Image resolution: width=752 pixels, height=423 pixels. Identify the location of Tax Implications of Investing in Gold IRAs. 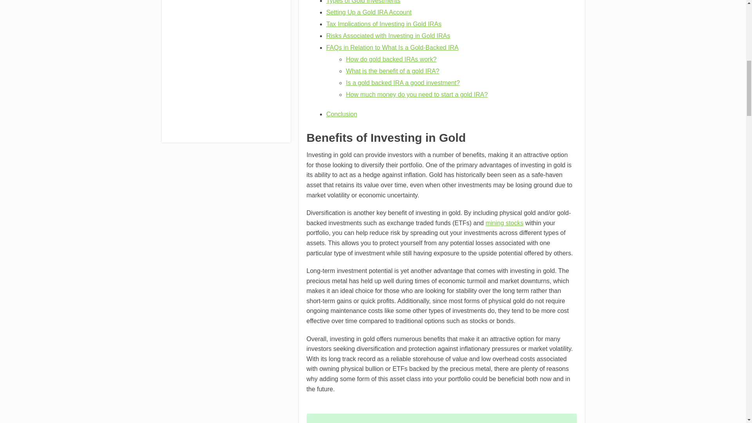
(384, 24).